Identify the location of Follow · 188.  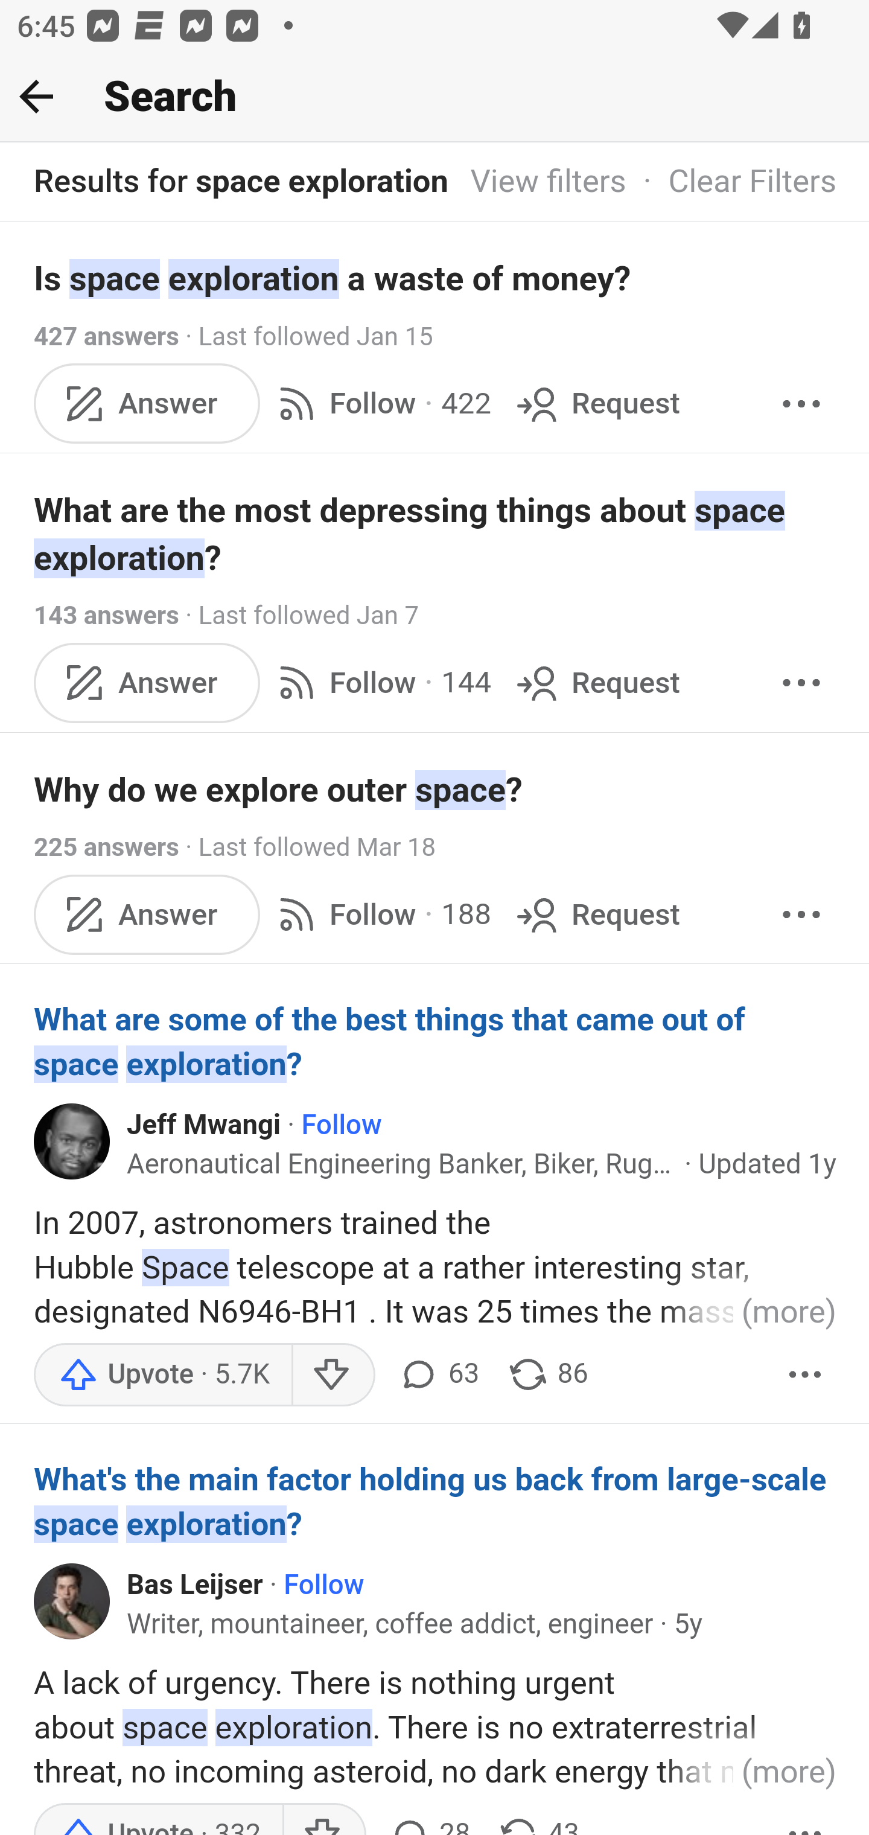
(380, 914).